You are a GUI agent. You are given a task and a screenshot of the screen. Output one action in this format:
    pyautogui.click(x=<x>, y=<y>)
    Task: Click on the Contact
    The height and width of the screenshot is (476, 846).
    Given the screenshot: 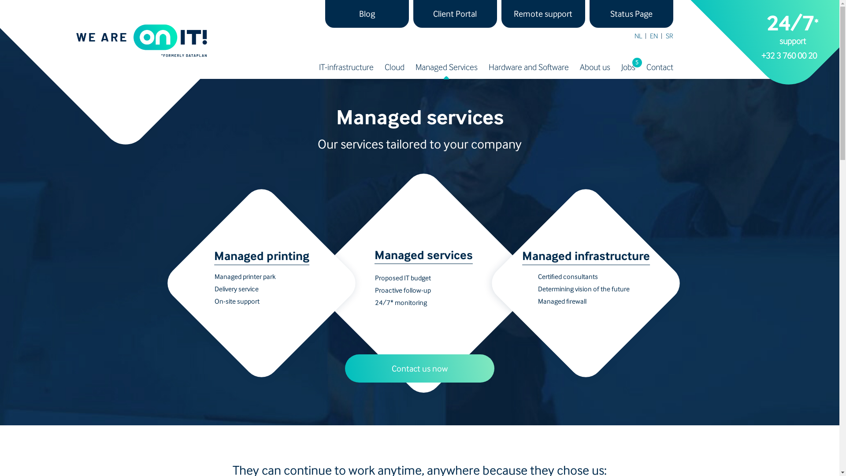 What is the action you would take?
    pyautogui.click(x=659, y=71)
    